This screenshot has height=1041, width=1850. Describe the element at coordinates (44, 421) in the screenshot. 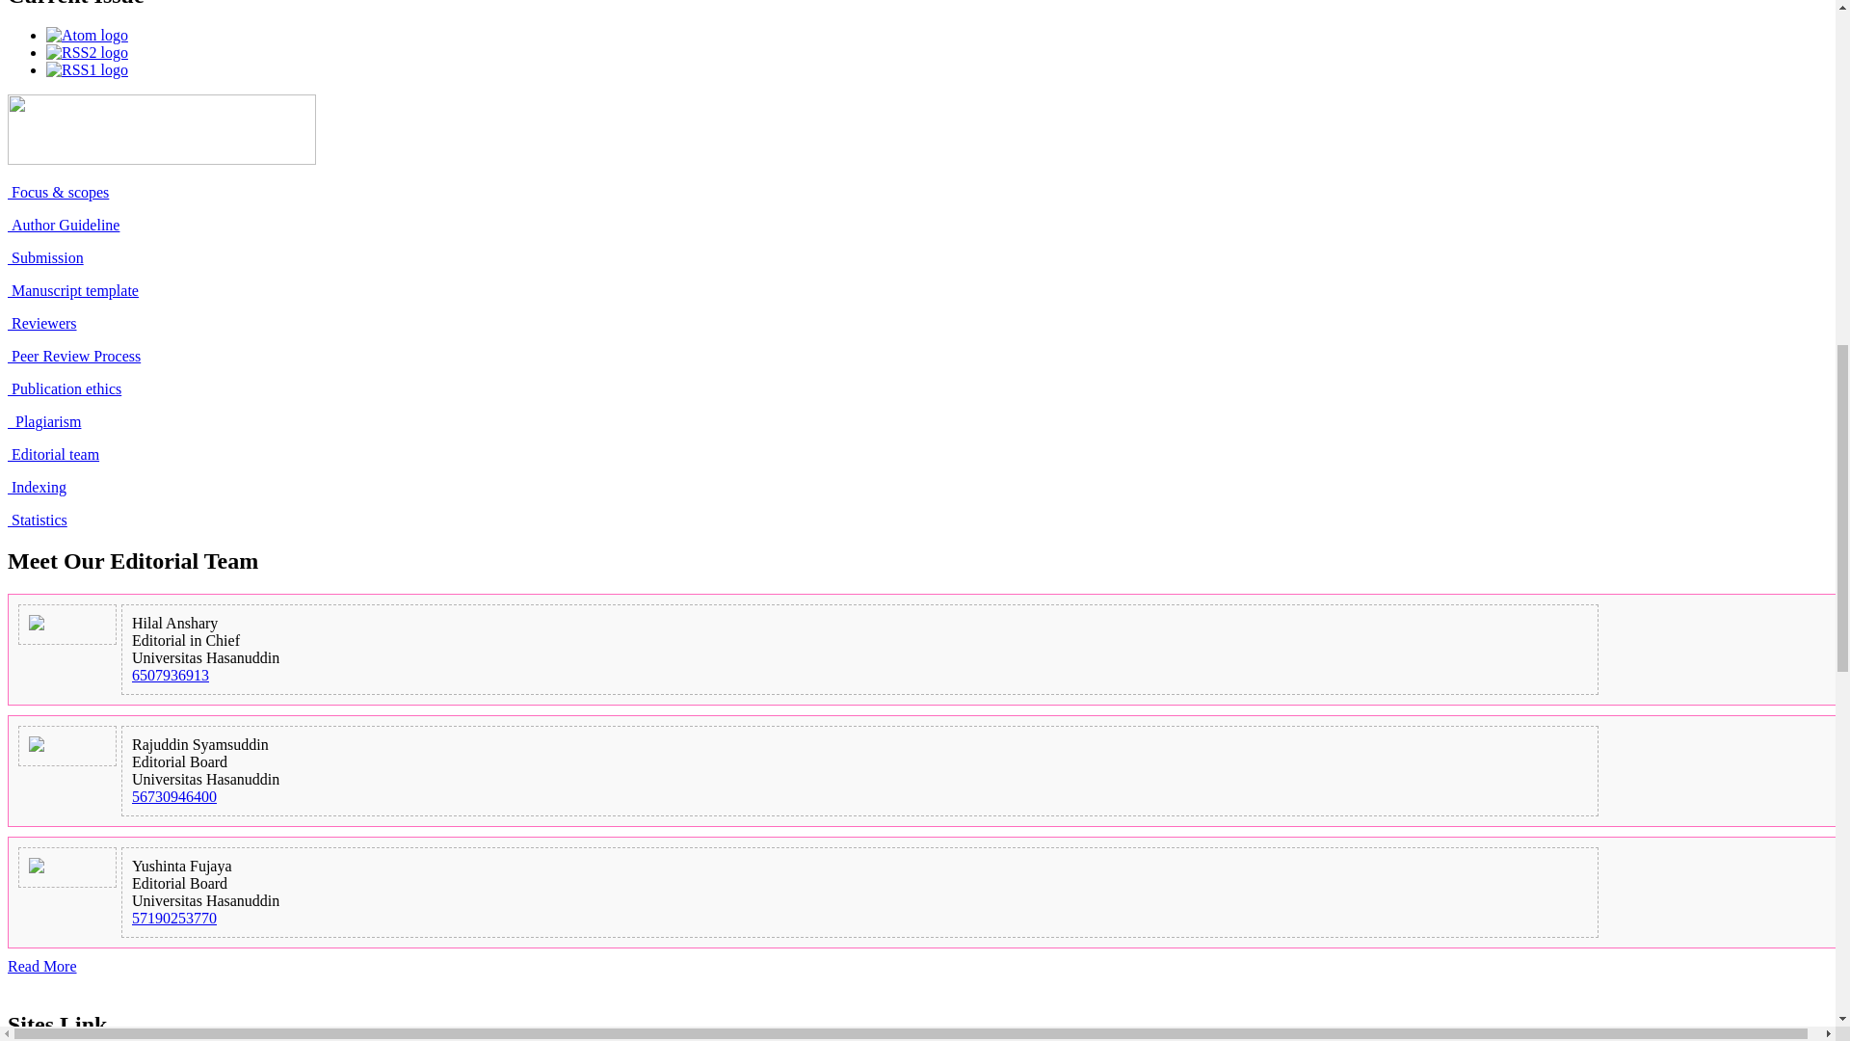

I see `  Plagiarism` at that location.